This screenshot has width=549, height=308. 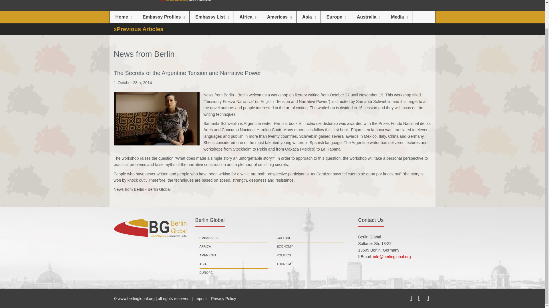 What do you see at coordinates (209, 238) in the screenshot?
I see `EMBASSIES` at bounding box center [209, 238].